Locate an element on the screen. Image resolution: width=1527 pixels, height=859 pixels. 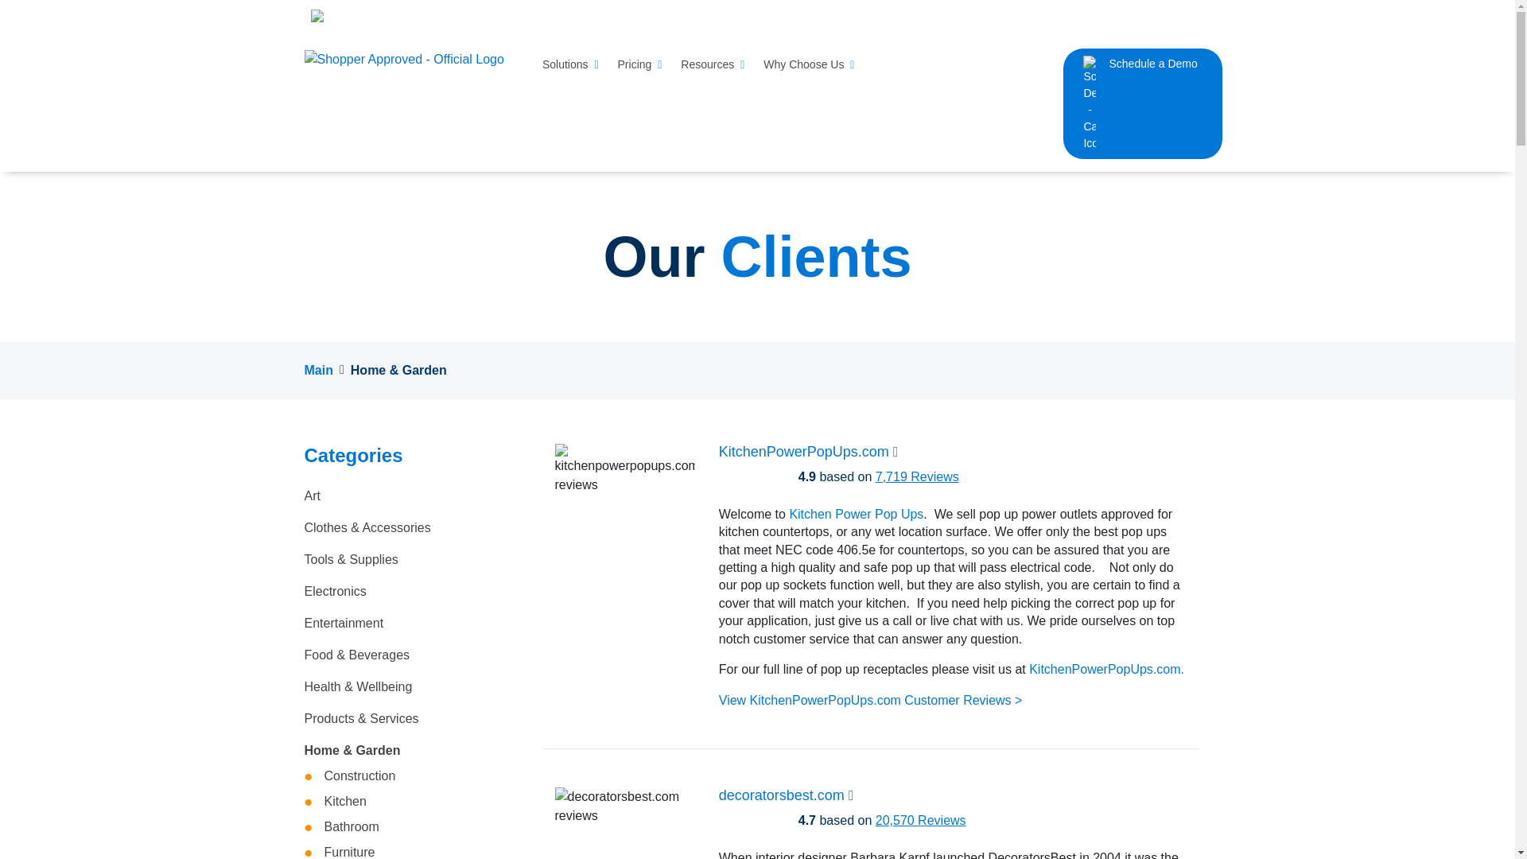
Contact Us is located at coordinates (1133, 17).